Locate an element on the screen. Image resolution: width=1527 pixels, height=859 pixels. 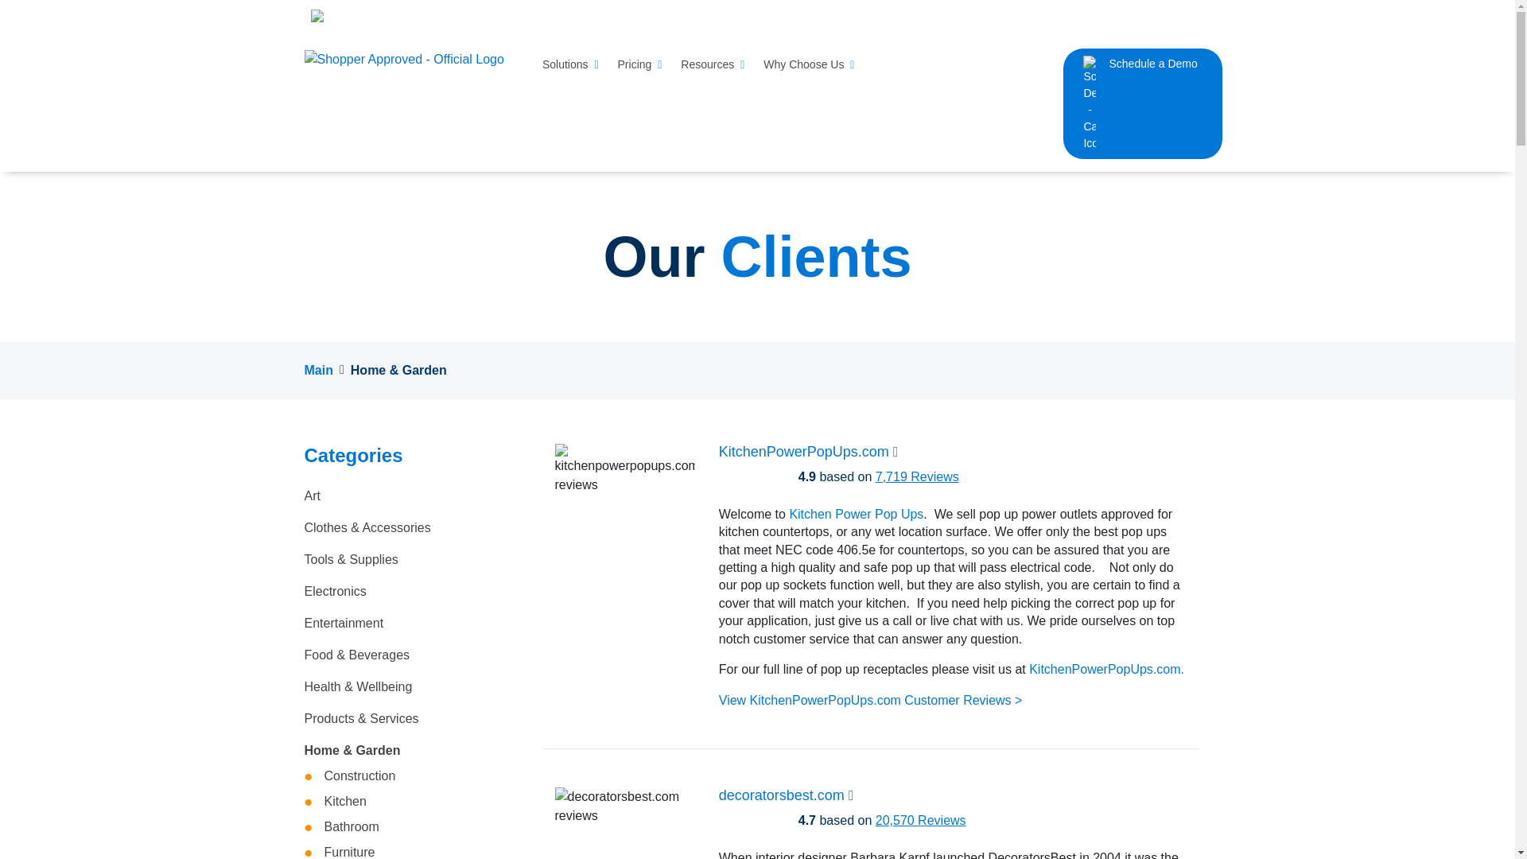
Contact Us is located at coordinates (1133, 17).